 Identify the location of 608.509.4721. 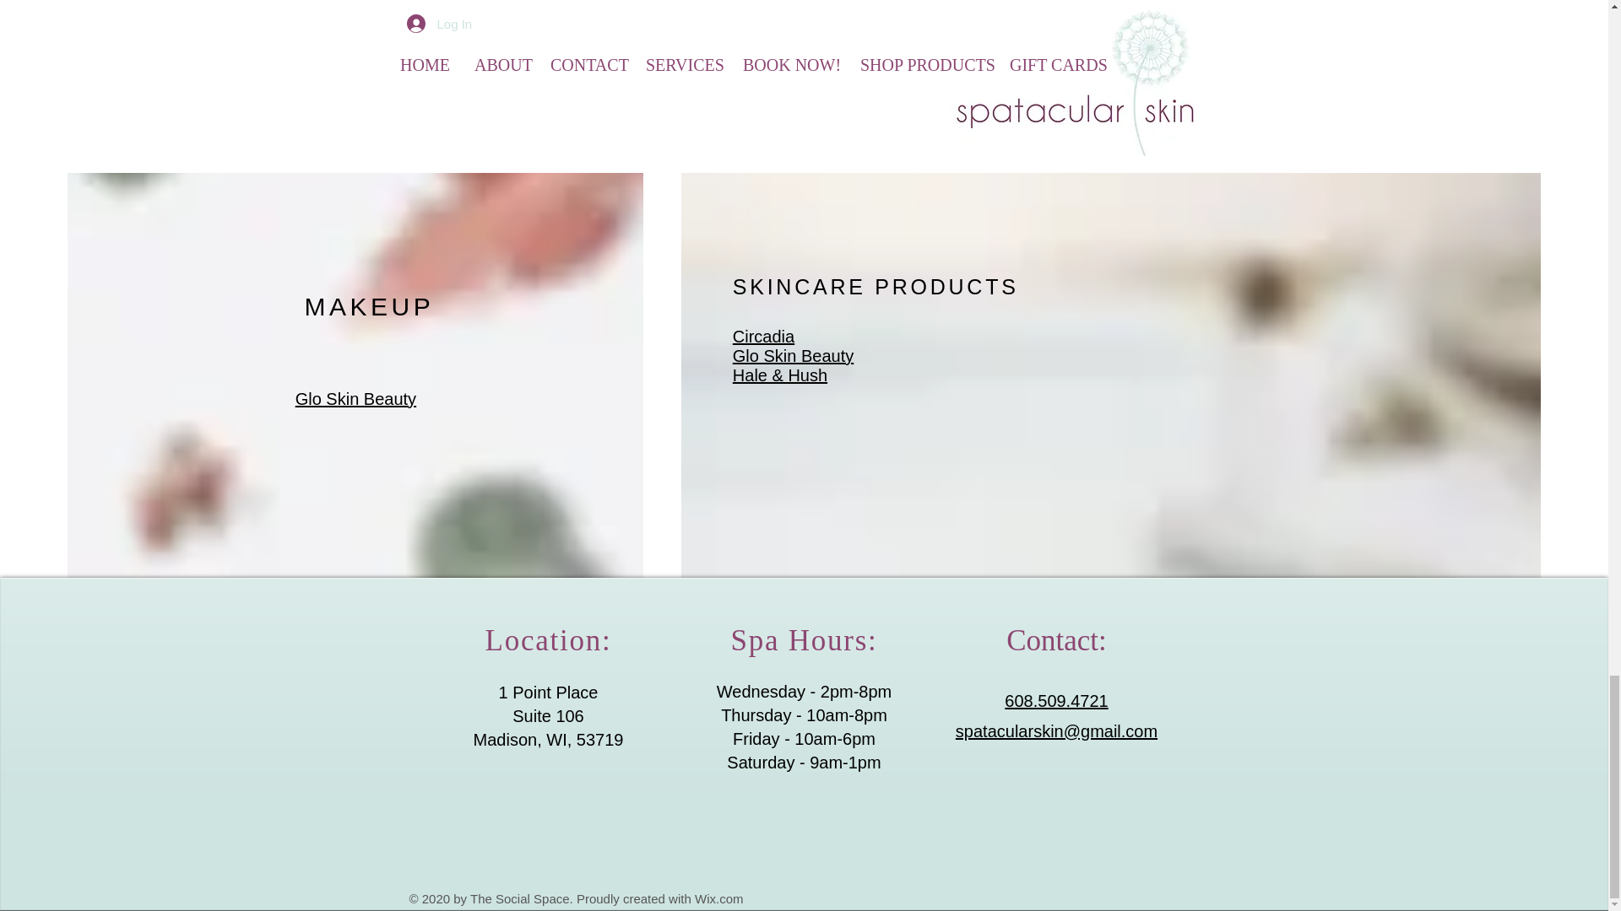
(1055, 700).